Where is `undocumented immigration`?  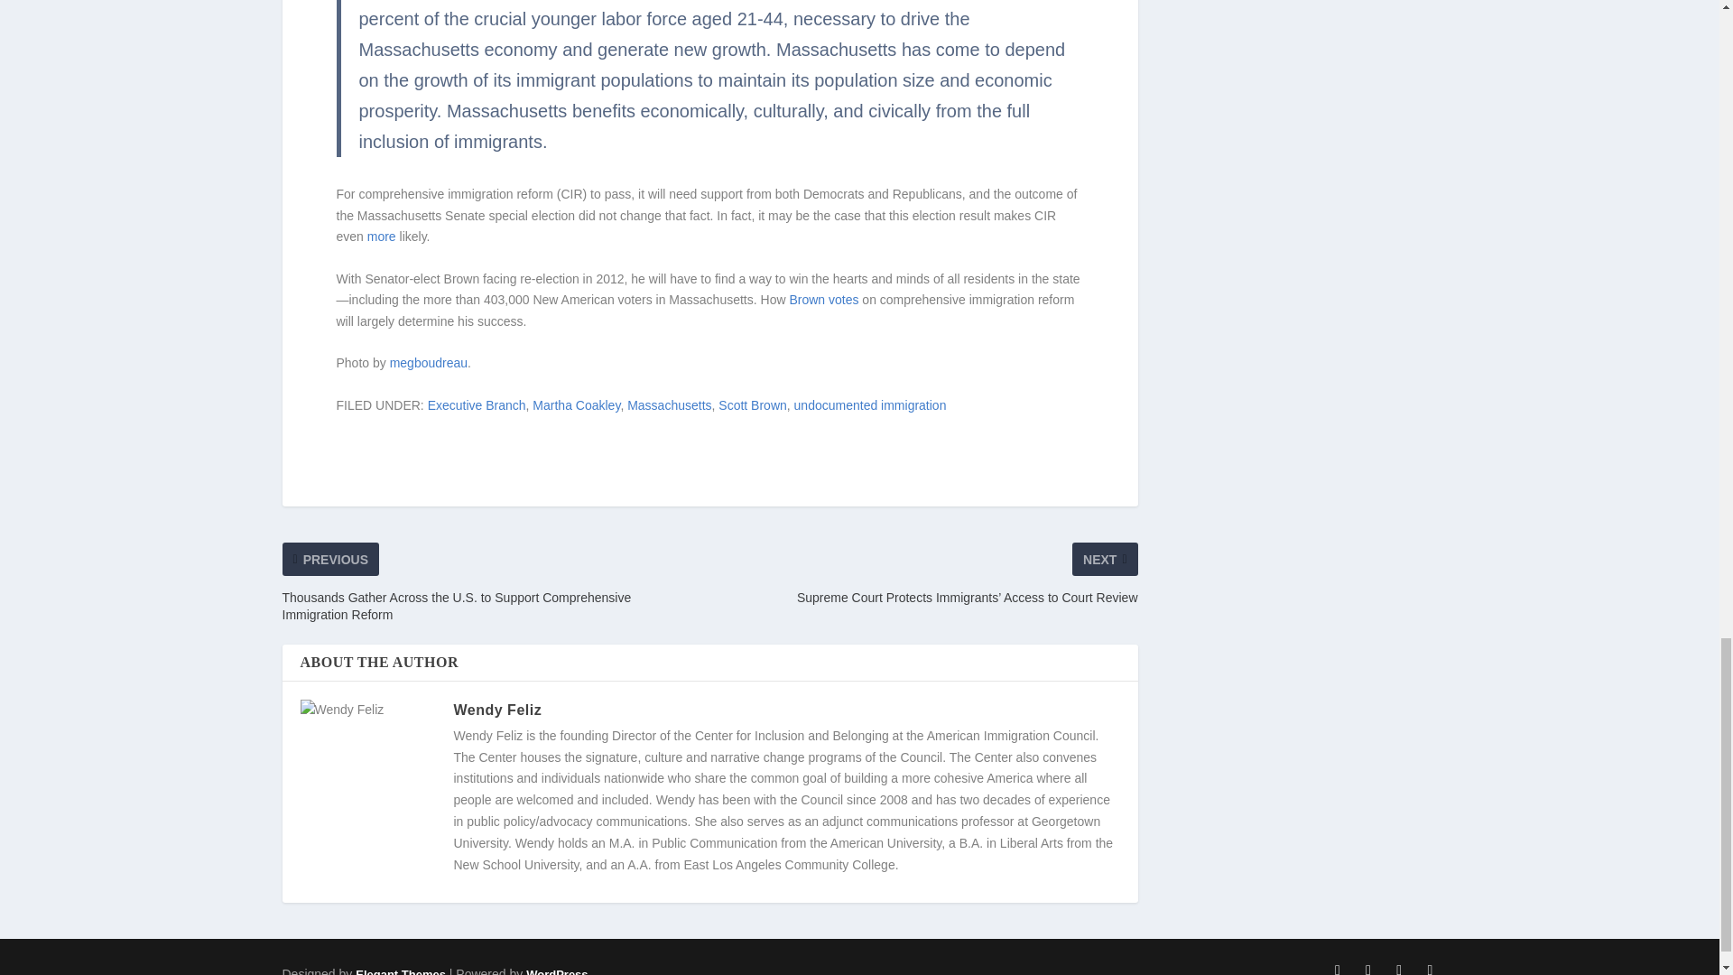 undocumented immigration is located at coordinates (870, 404).